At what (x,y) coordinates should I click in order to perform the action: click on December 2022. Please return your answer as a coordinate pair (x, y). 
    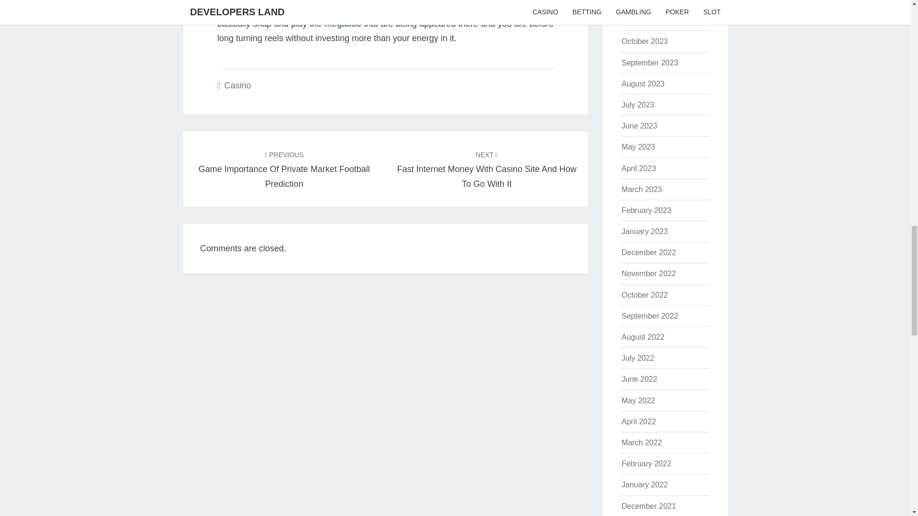
    Looking at the image, I should click on (648, 252).